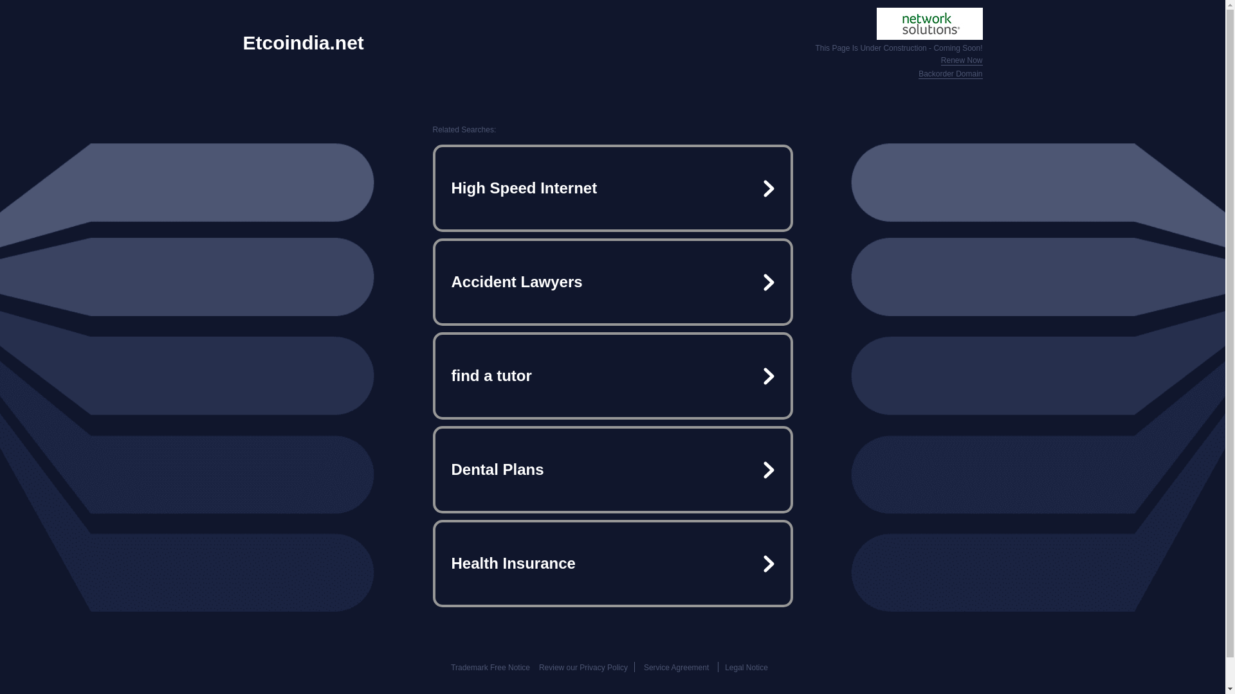  What do you see at coordinates (612, 469) in the screenshot?
I see `Dental Plans` at bounding box center [612, 469].